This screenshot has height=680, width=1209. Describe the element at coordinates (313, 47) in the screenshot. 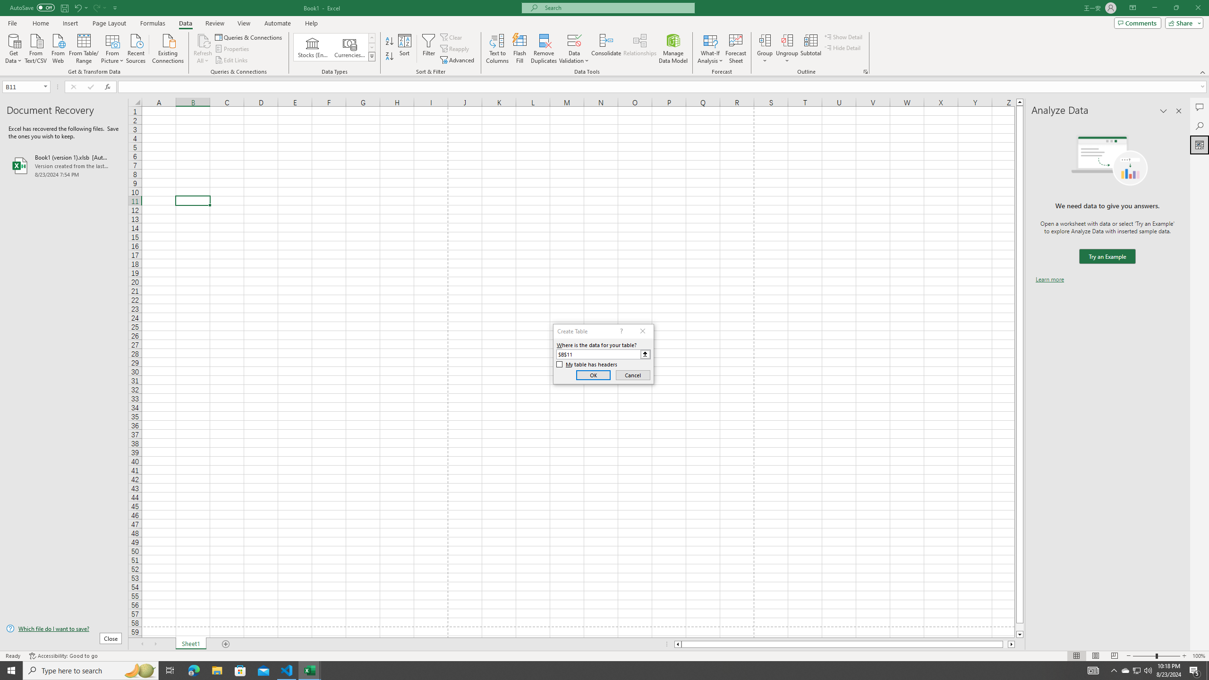

I see `Stocks (English)` at that location.